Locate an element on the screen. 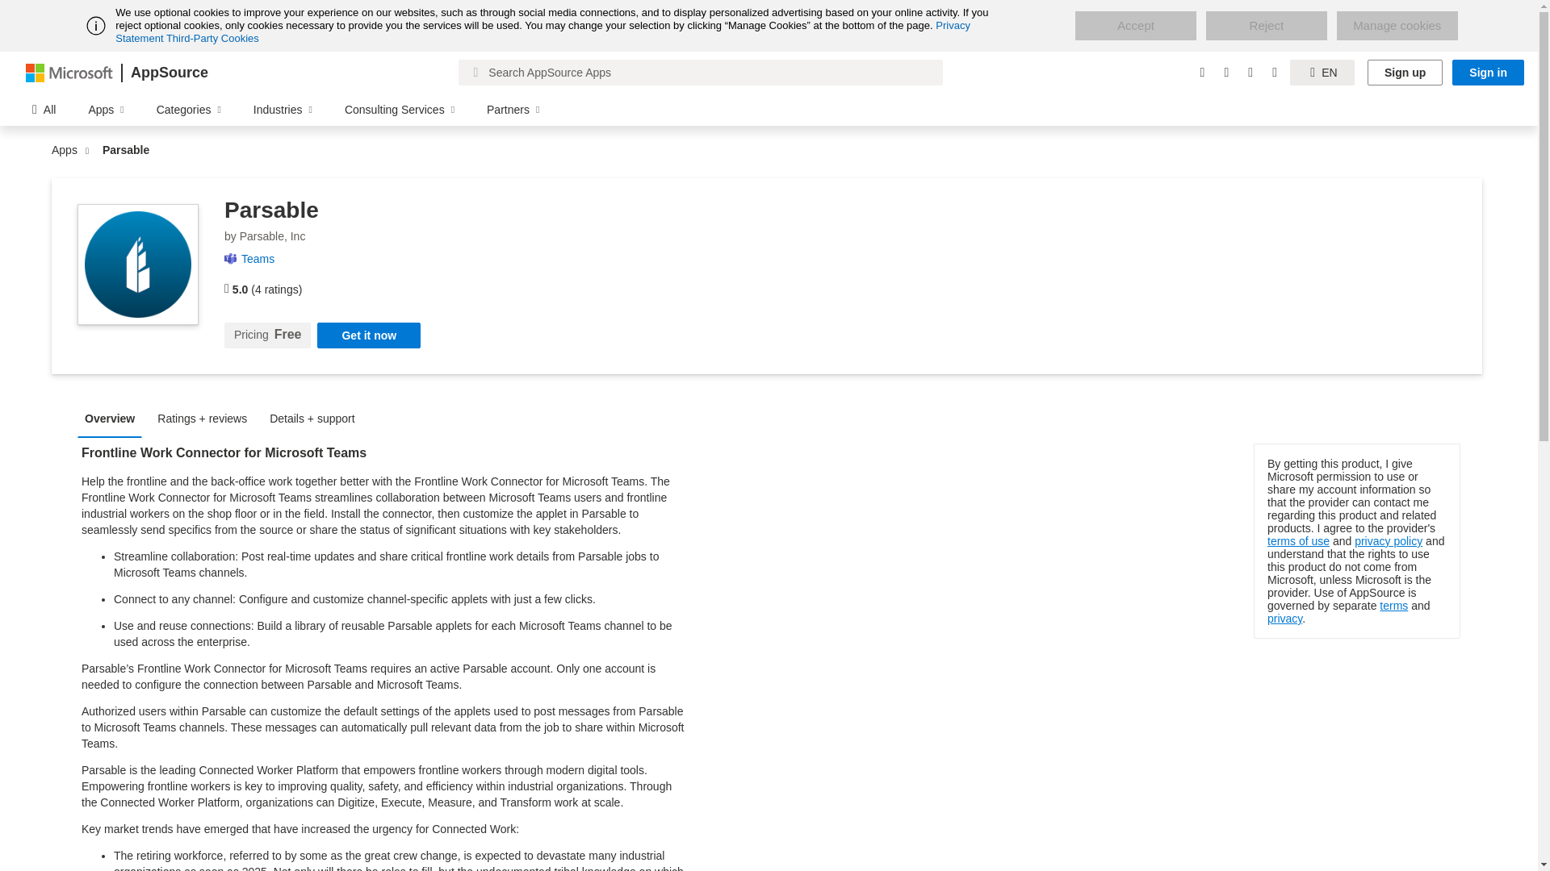 The image size is (1550, 871). Overview is located at coordinates (114, 418).